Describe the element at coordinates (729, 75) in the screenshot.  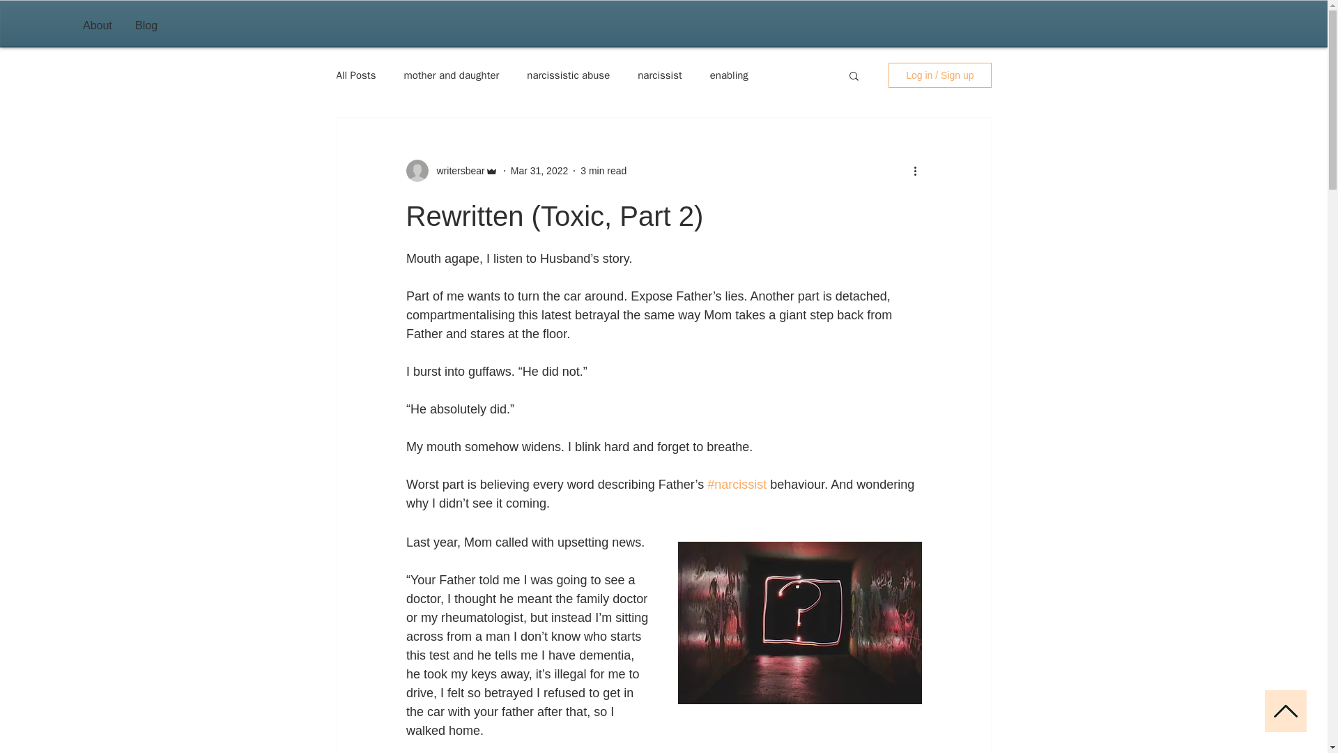
I see `enabling` at that location.